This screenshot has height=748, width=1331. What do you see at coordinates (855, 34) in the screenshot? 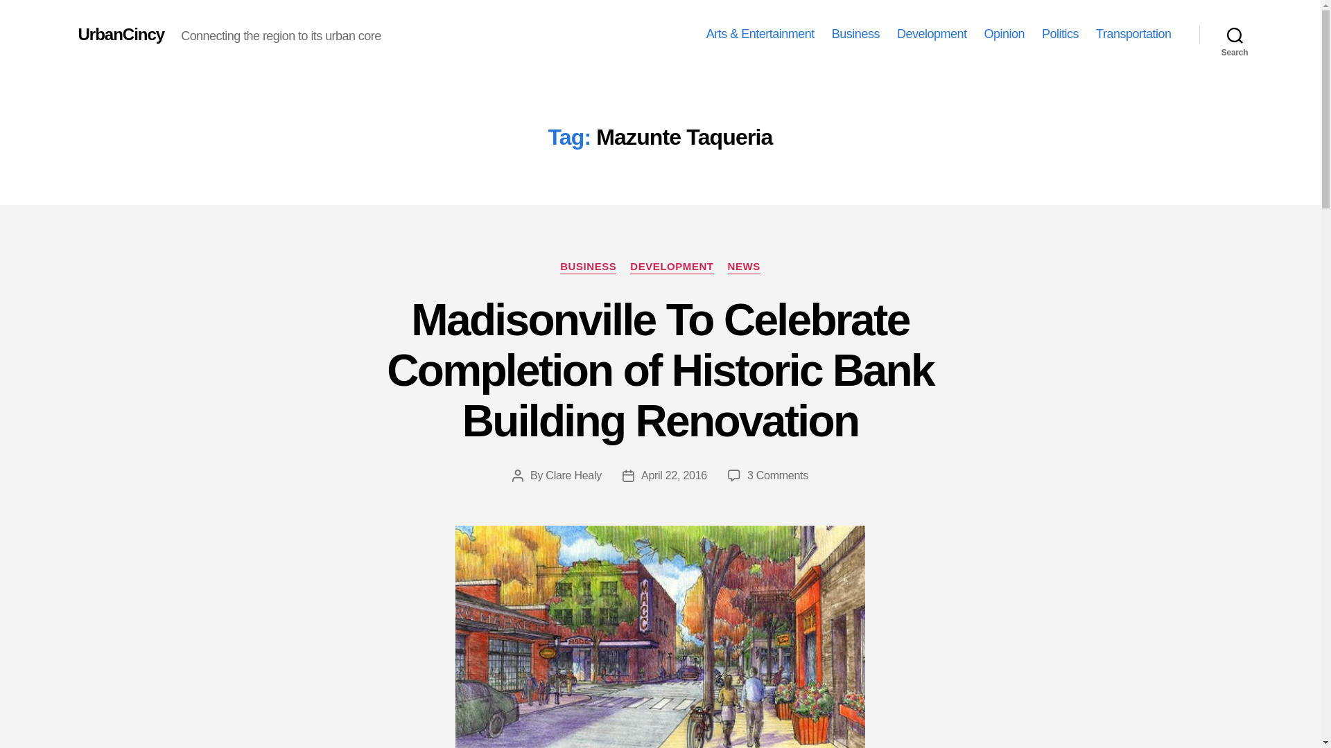
I see `Business` at bounding box center [855, 34].